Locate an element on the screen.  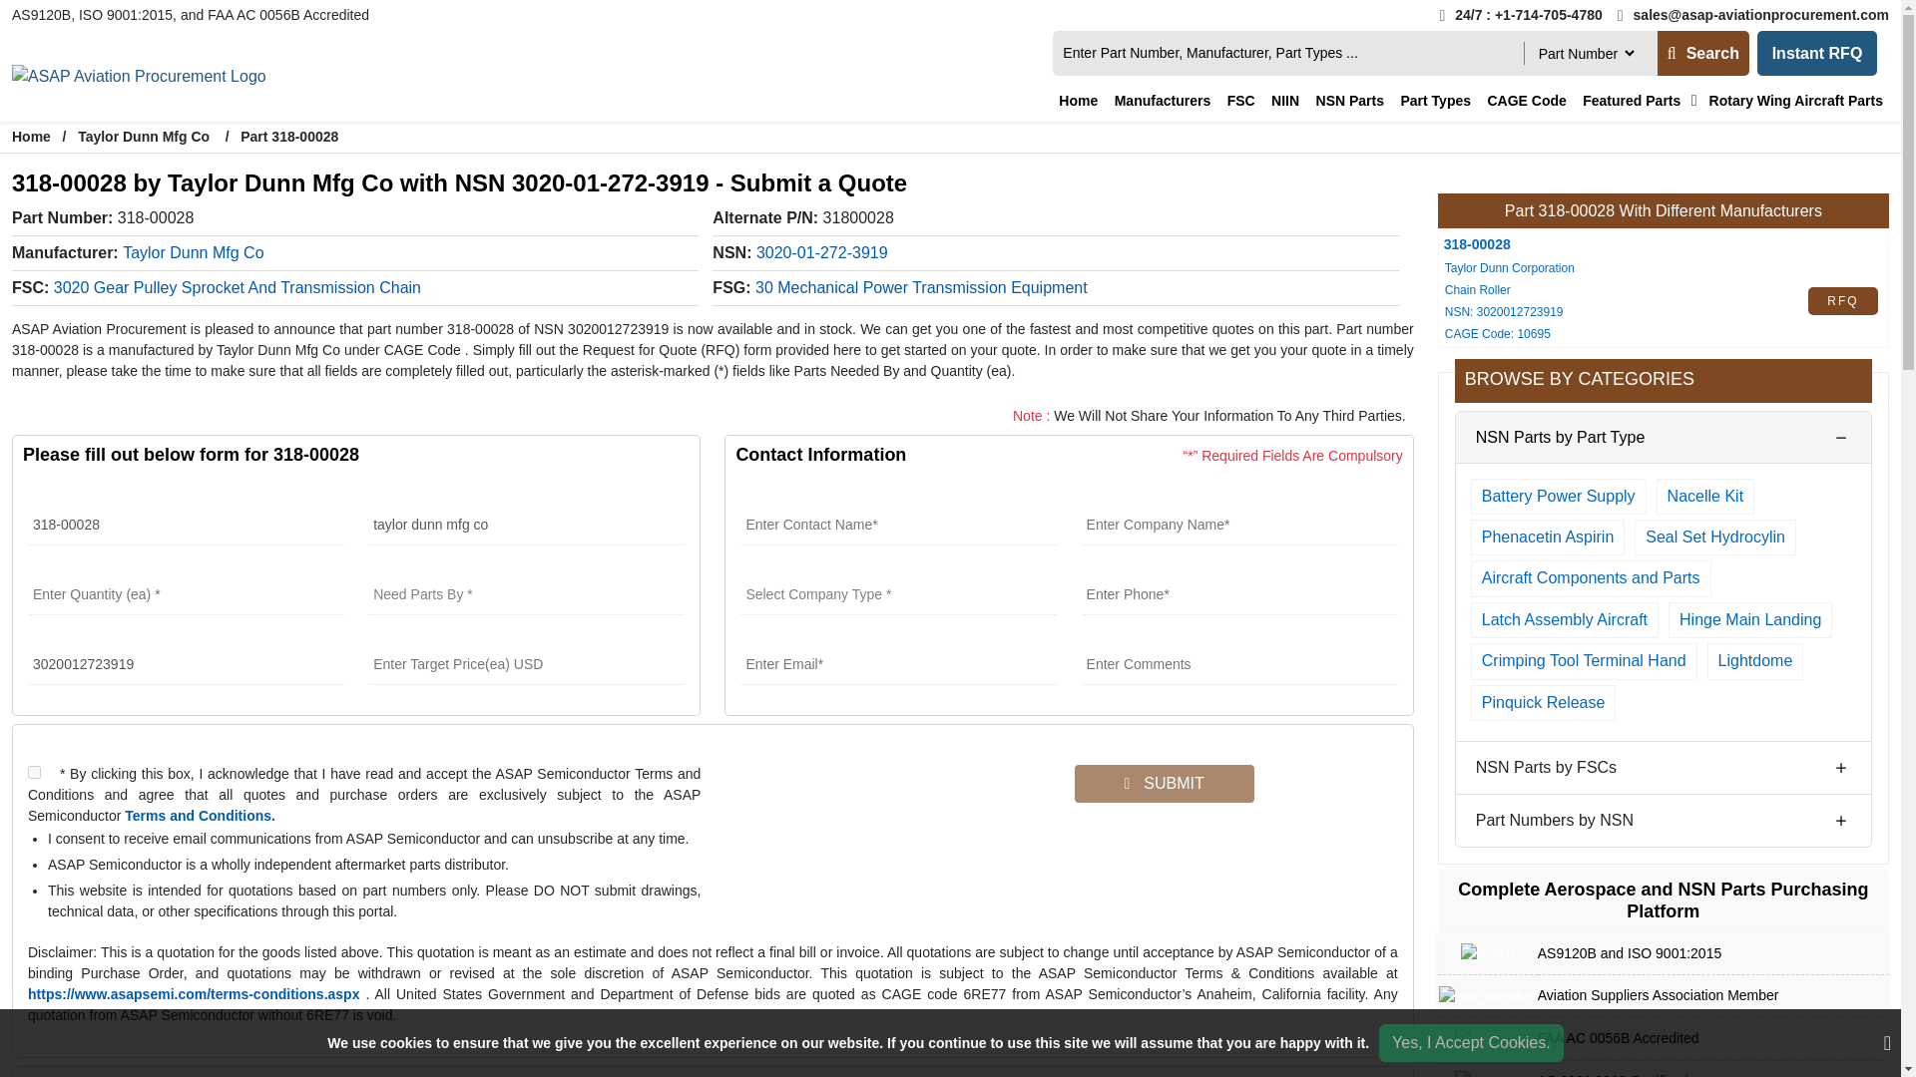
  SUBMIT is located at coordinates (1164, 783).